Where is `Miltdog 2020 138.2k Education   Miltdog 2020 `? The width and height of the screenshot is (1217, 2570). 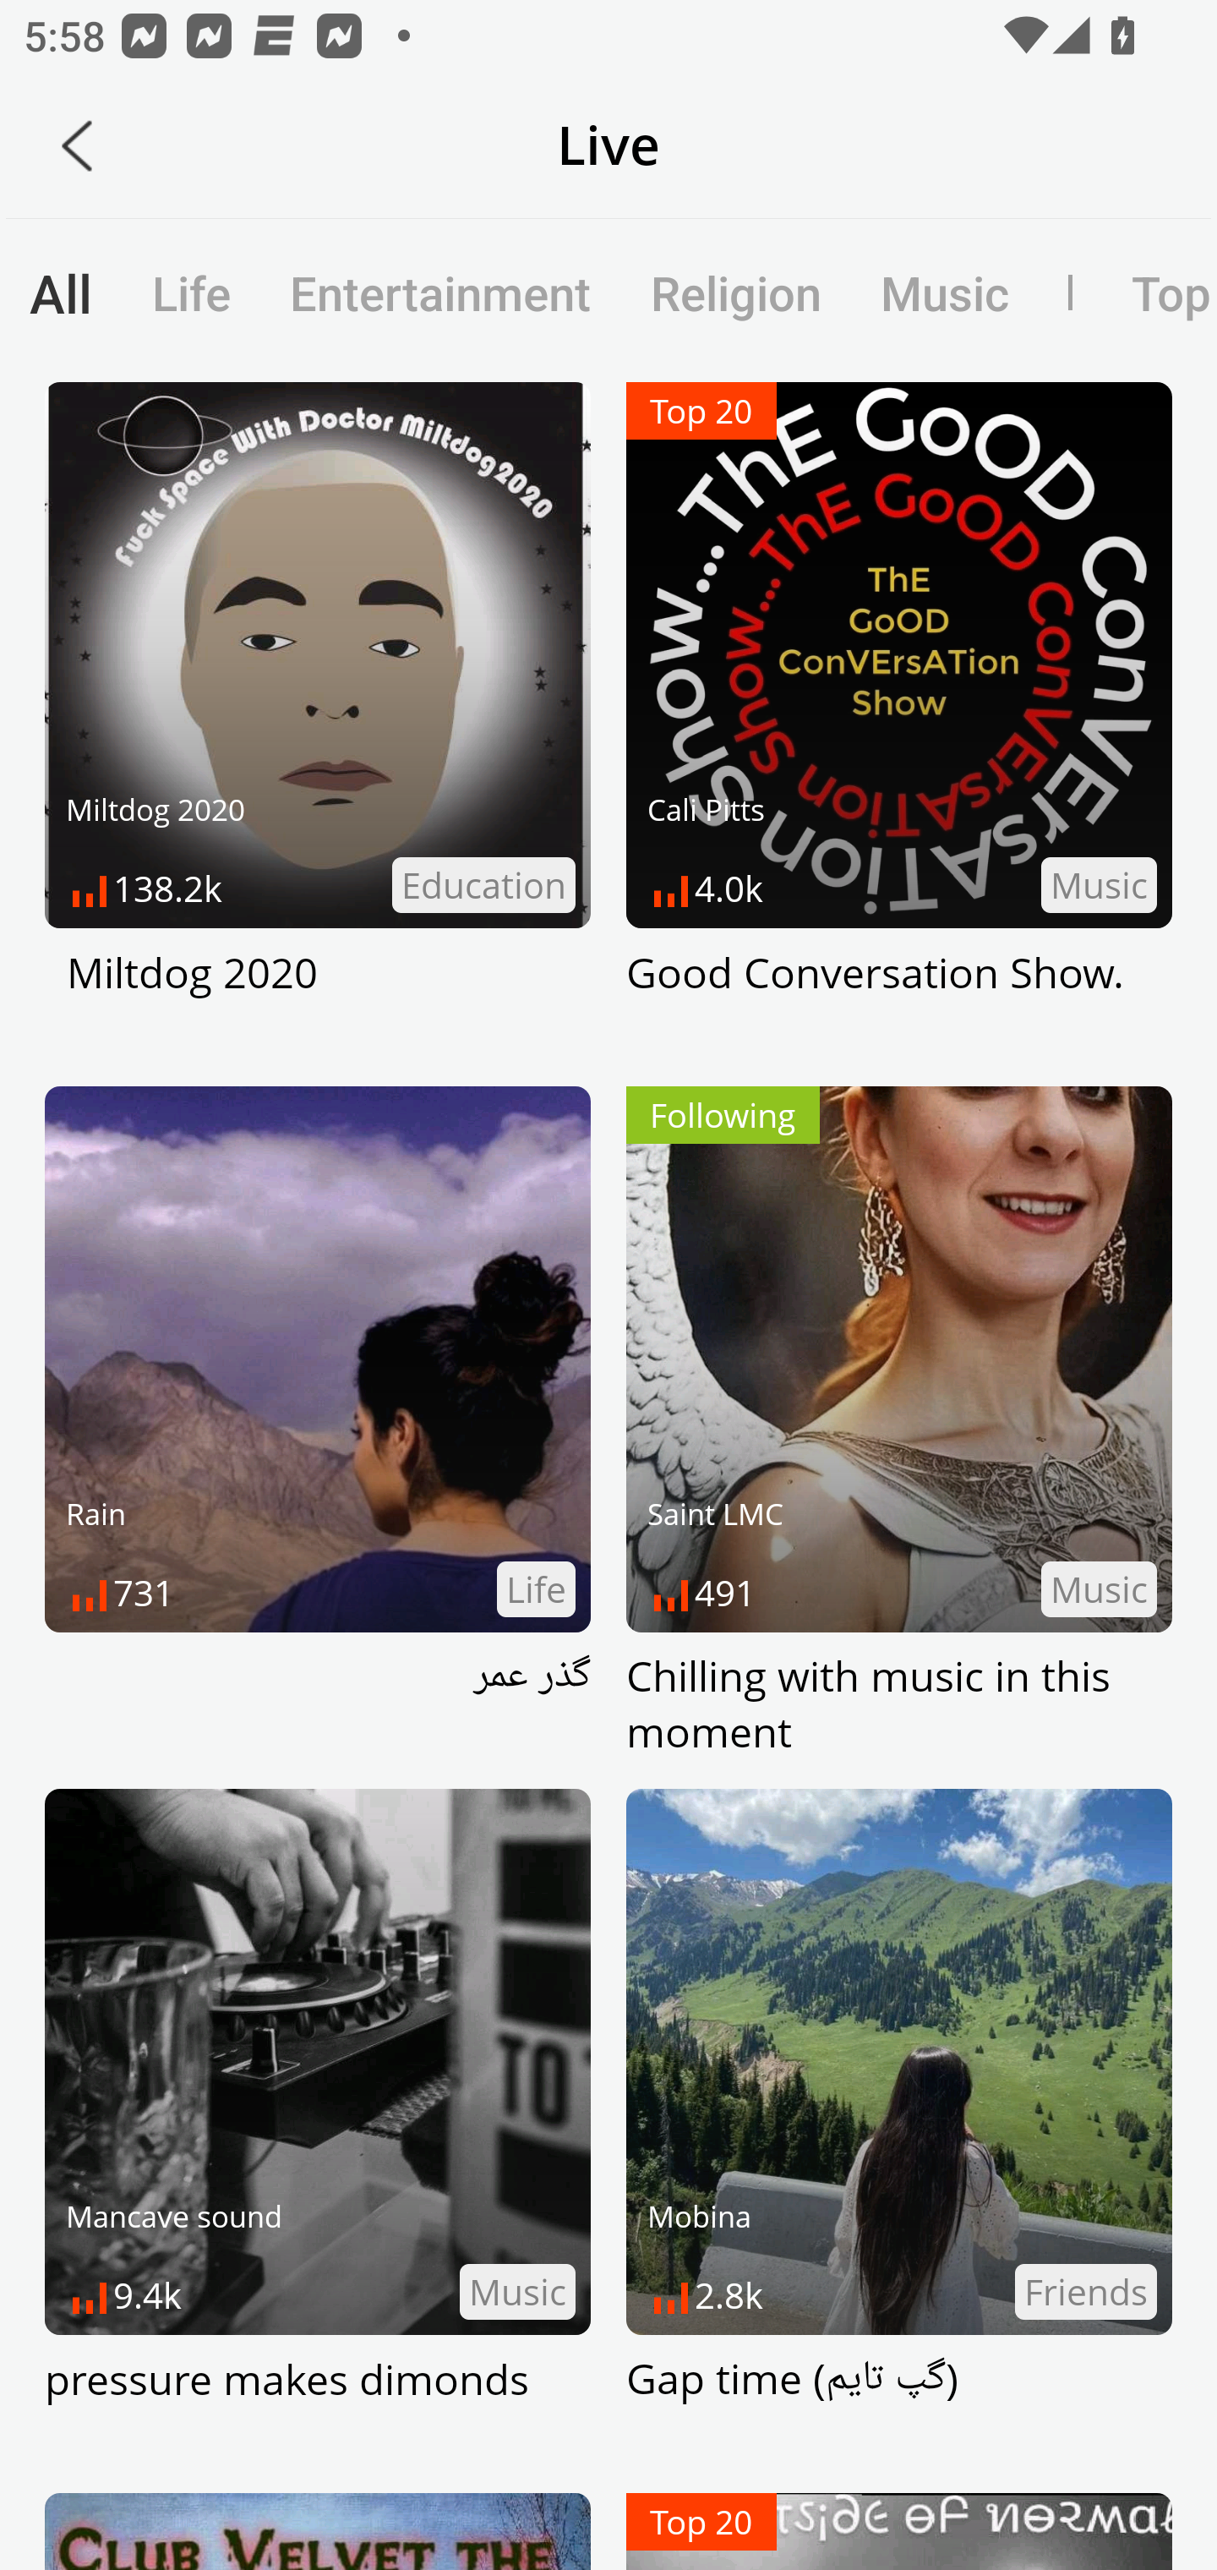 Miltdog 2020 138.2k Education   Miltdog 2020  is located at coordinates (318, 719).